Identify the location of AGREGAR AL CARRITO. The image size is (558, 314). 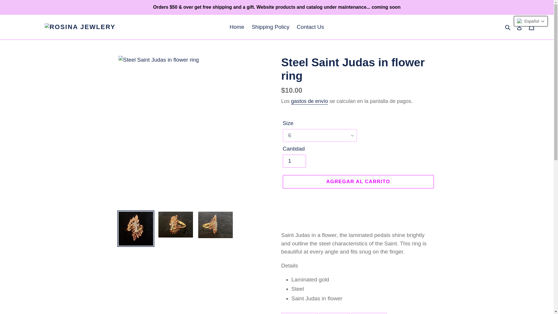
(294, 161).